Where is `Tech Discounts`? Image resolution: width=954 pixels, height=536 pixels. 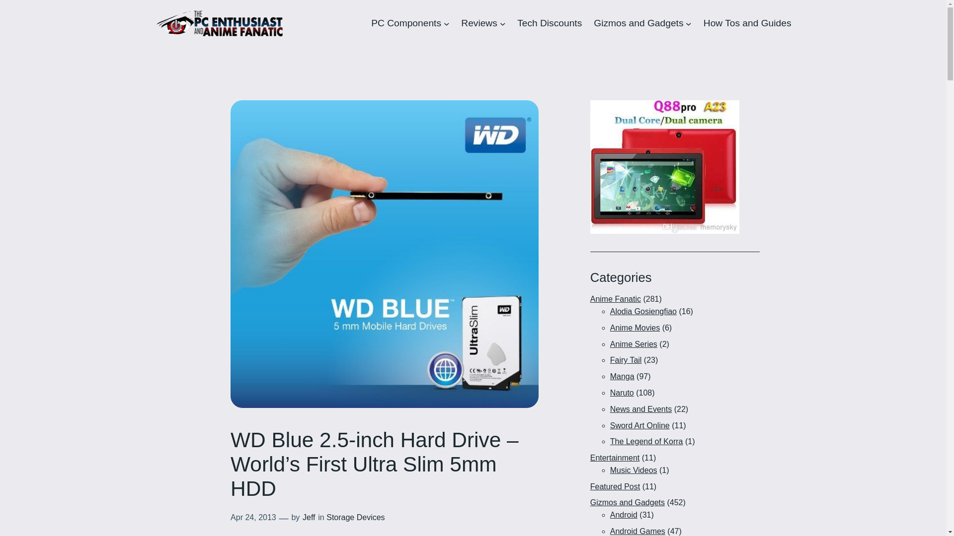 Tech Discounts is located at coordinates (550, 23).